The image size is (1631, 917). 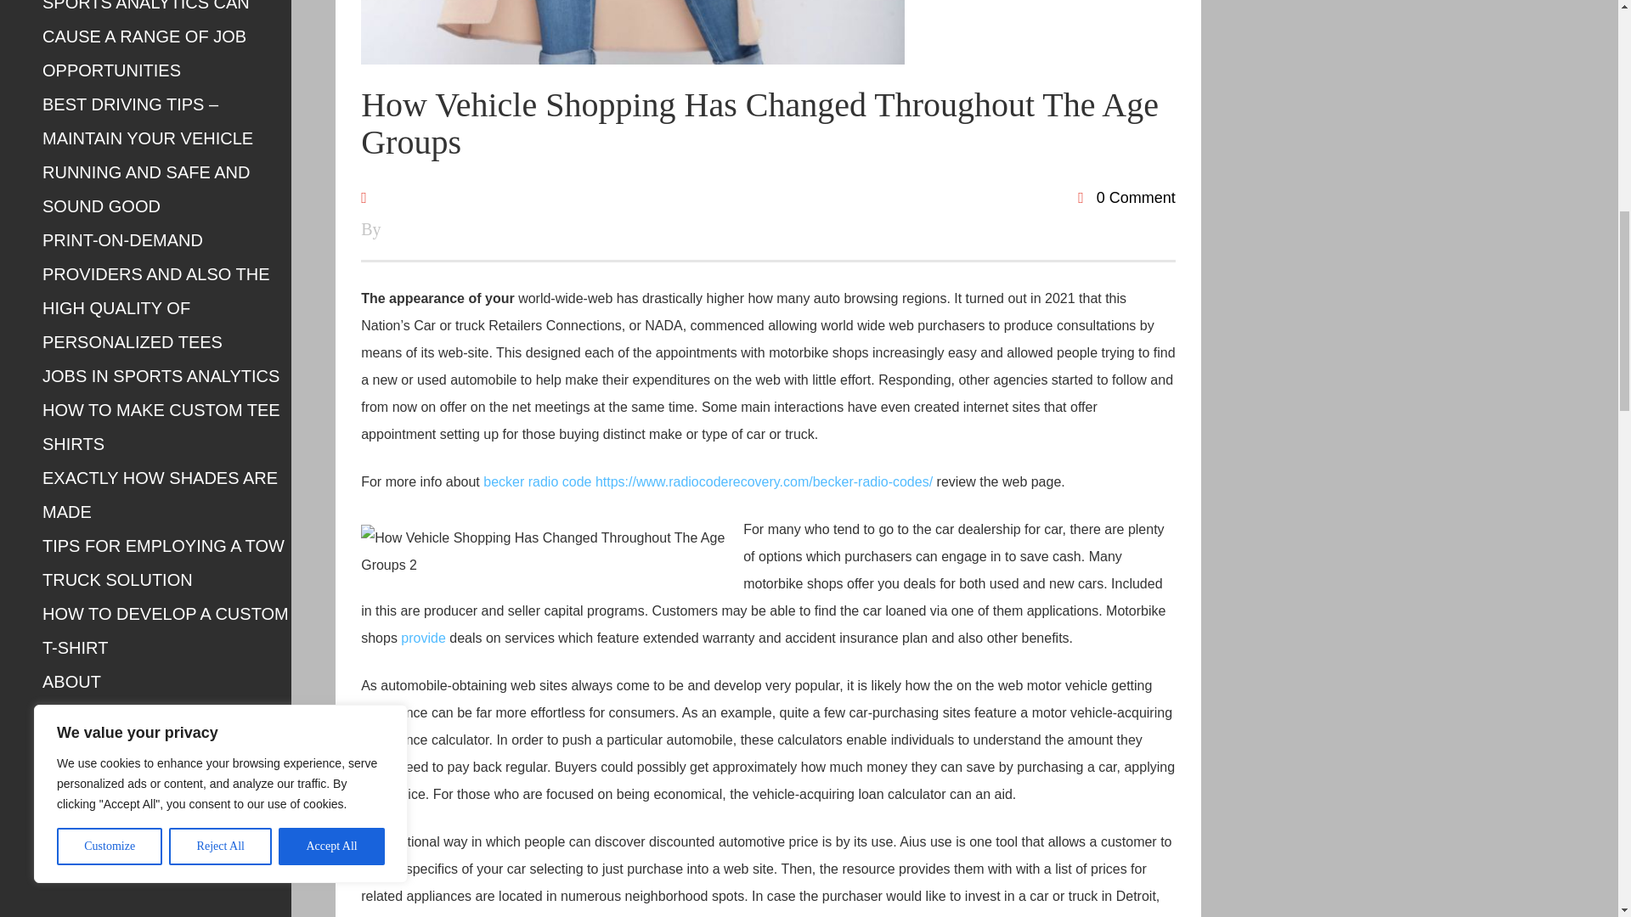 What do you see at coordinates (423, 639) in the screenshot?
I see `provide` at bounding box center [423, 639].